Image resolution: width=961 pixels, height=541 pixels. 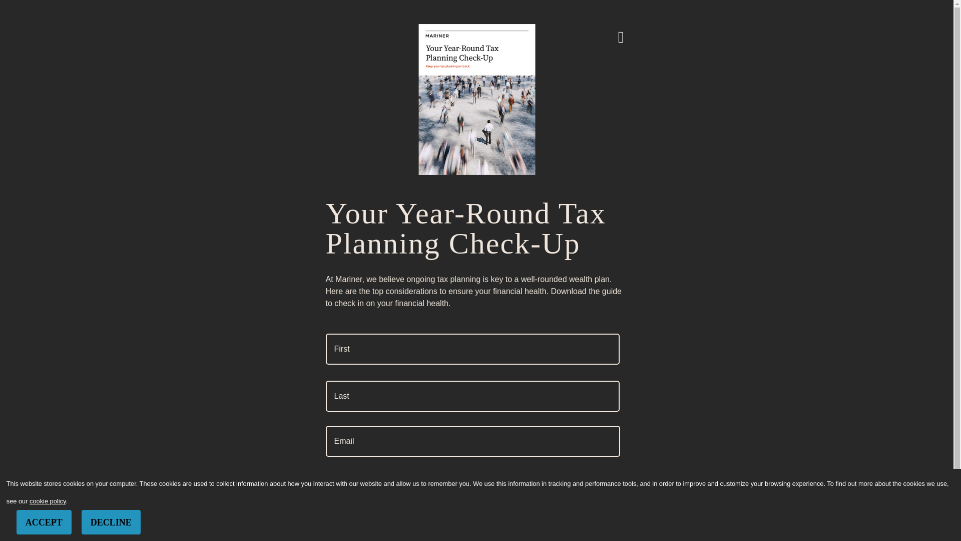 I want to click on Email, so click(x=203, y=292).